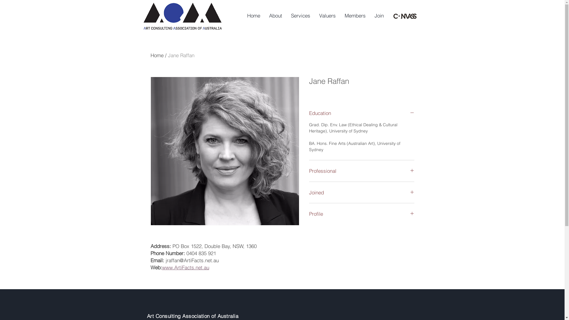 The image size is (569, 320). What do you see at coordinates (301, 15) in the screenshot?
I see `Services` at bounding box center [301, 15].